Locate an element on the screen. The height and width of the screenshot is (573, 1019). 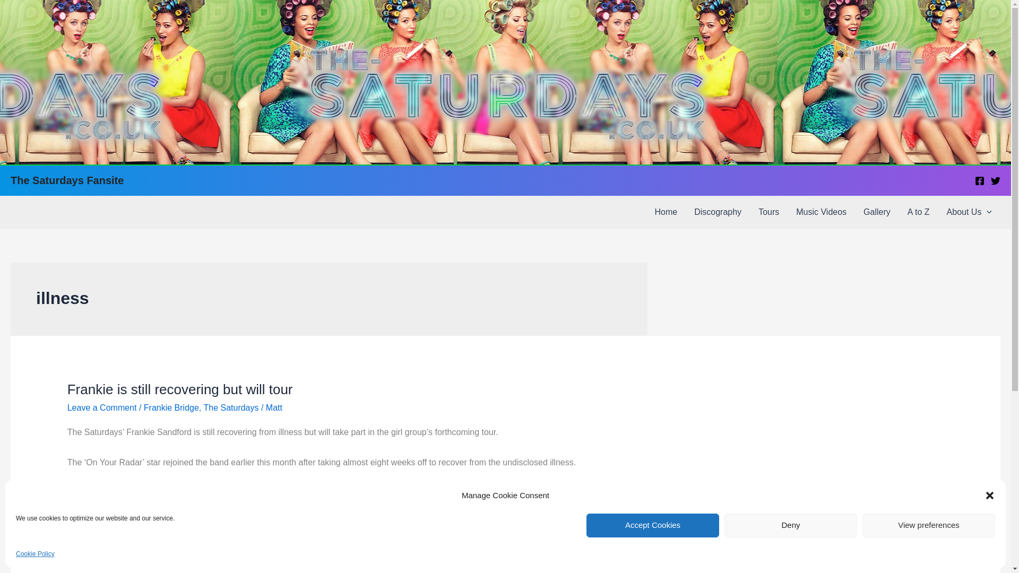
Accept Cookies is located at coordinates (653, 525).